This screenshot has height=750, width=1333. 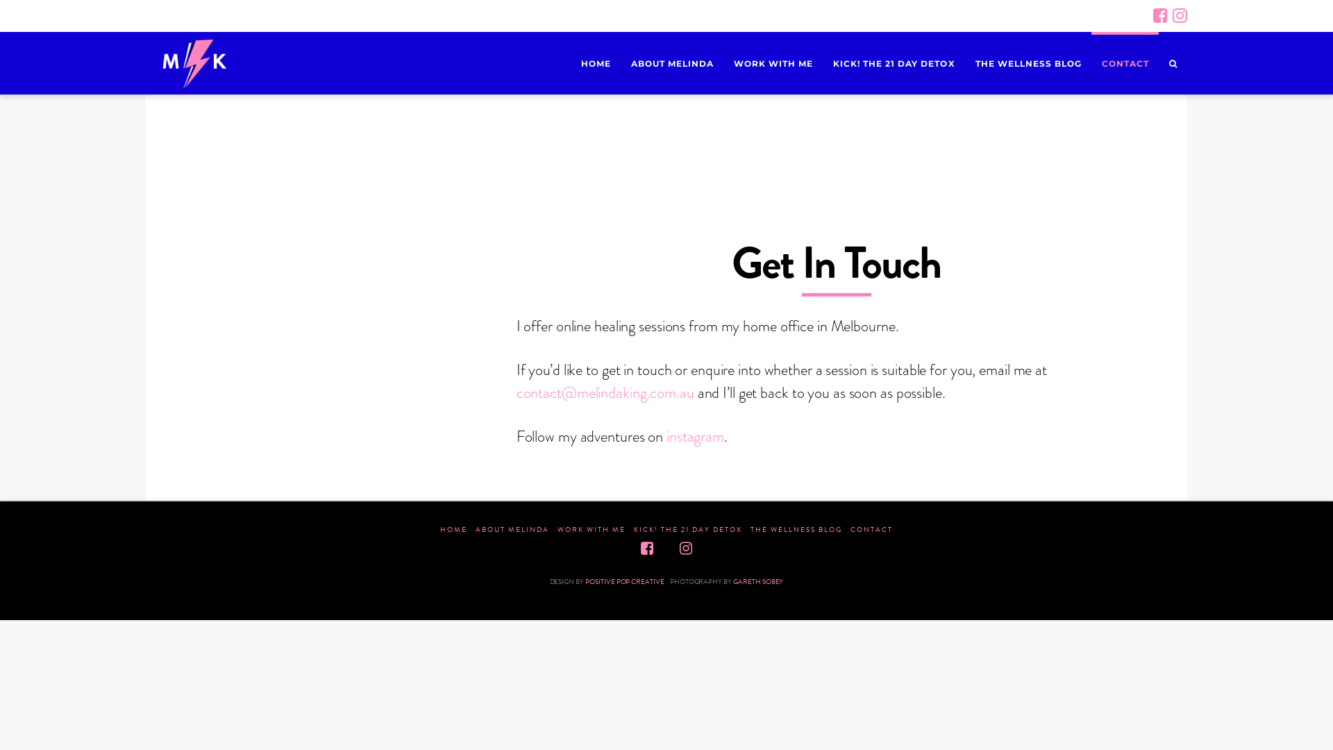 I want to click on HOME, so click(x=596, y=63).